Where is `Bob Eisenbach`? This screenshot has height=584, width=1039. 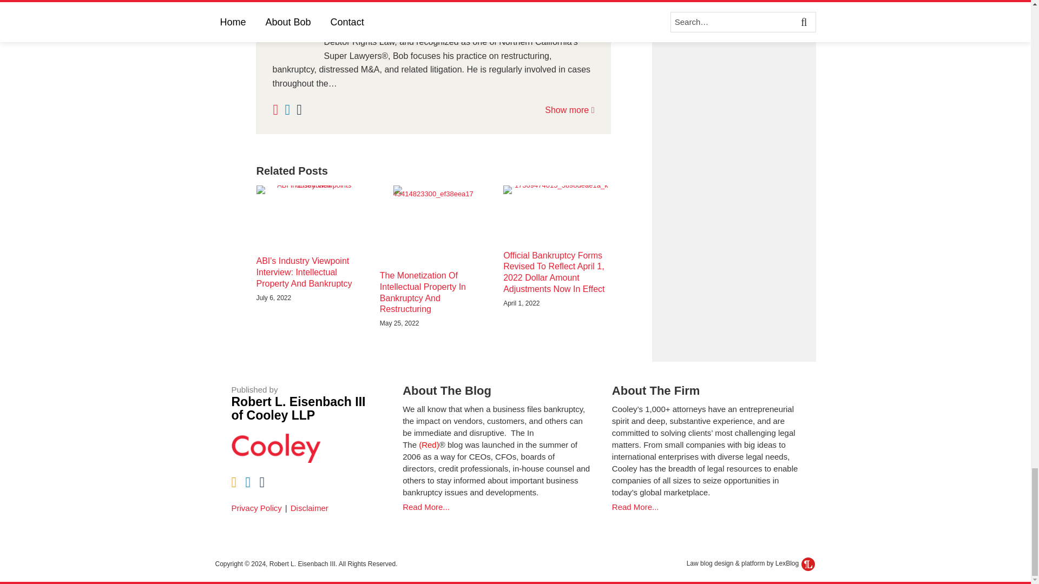
Bob Eisenbach is located at coordinates (433, 14).